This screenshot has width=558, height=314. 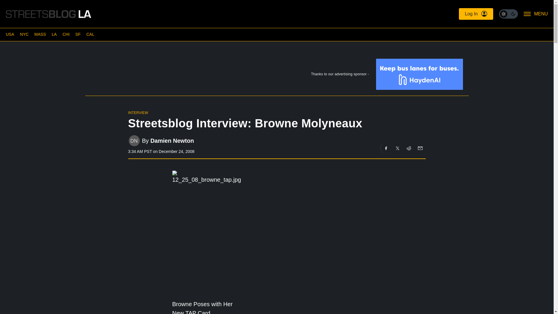 I want to click on MASS, so click(x=40, y=34).